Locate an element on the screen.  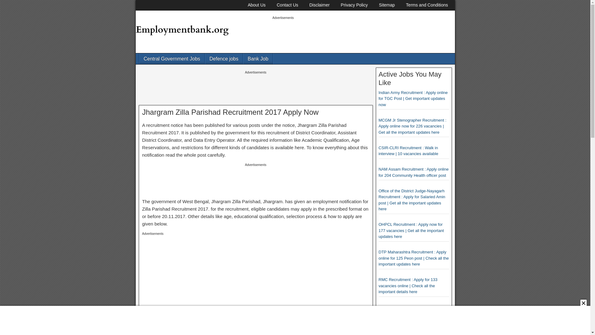
Central Government Jobs is located at coordinates (172, 59).